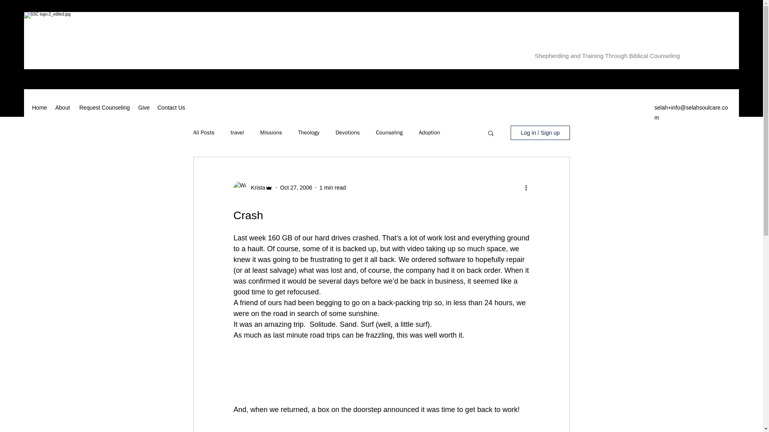 The width and height of the screenshot is (769, 432). Describe the element at coordinates (429, 133) in the screenshot. I see `Adoption` at that location.